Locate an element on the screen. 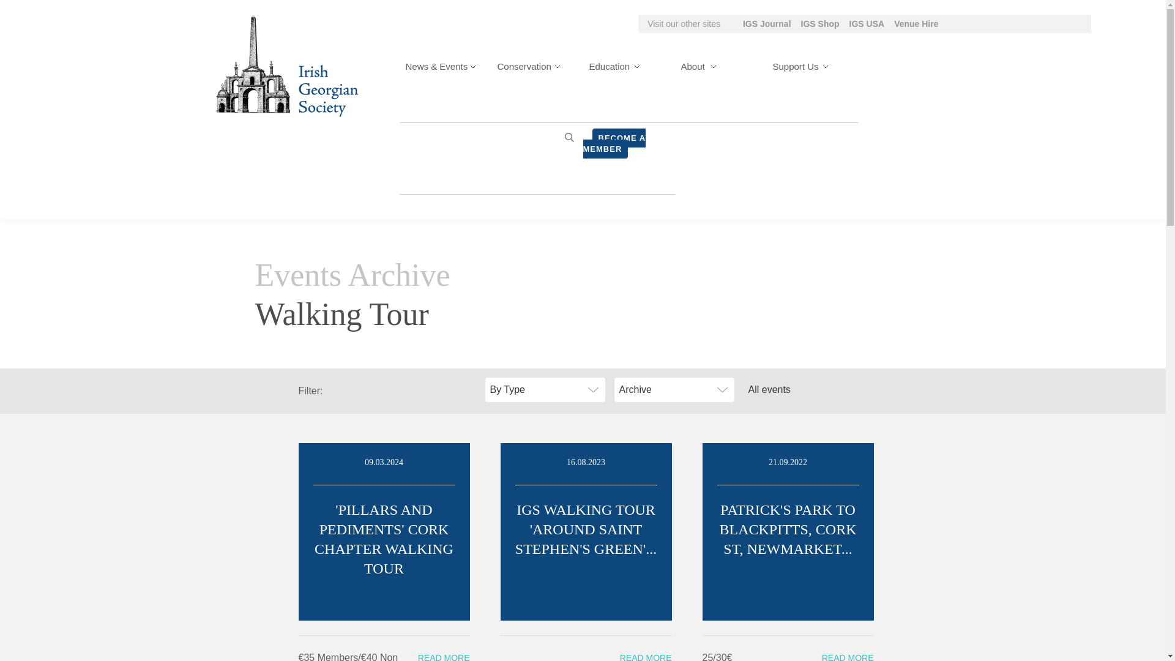 Image resolution: width=1175 pixels, height=661 pixels. BECOME A MEMBER is located at coordinates (614, 143).